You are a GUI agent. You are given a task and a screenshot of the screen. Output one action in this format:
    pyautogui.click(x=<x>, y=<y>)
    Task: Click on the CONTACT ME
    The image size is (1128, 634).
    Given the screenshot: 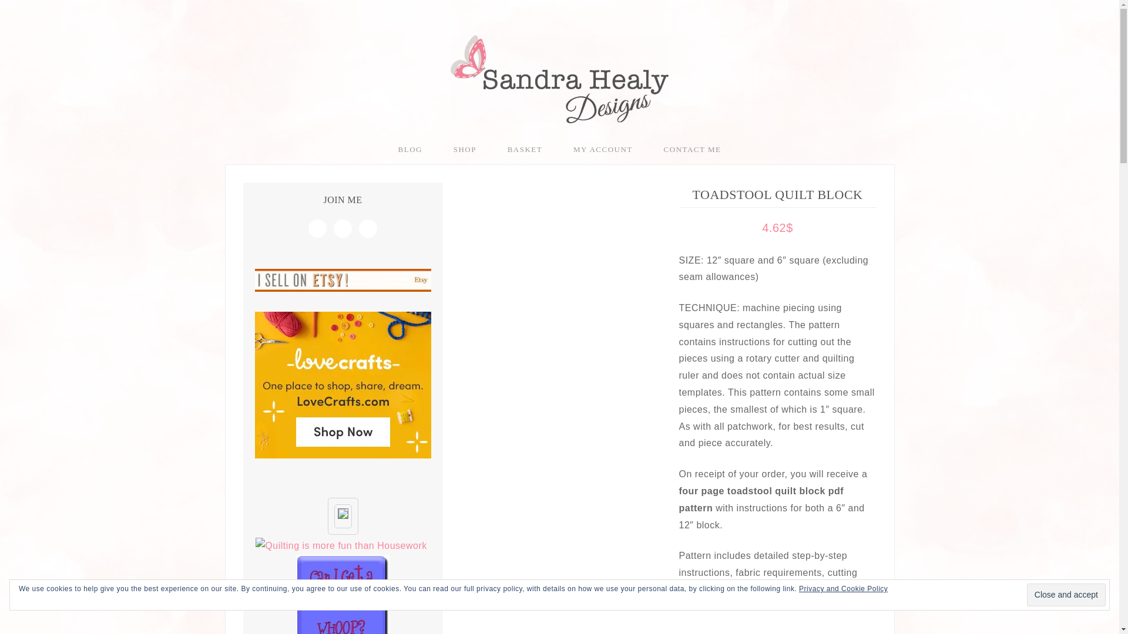 What is the action you would take?
    pyautogui.click(x=692, y=149)
    